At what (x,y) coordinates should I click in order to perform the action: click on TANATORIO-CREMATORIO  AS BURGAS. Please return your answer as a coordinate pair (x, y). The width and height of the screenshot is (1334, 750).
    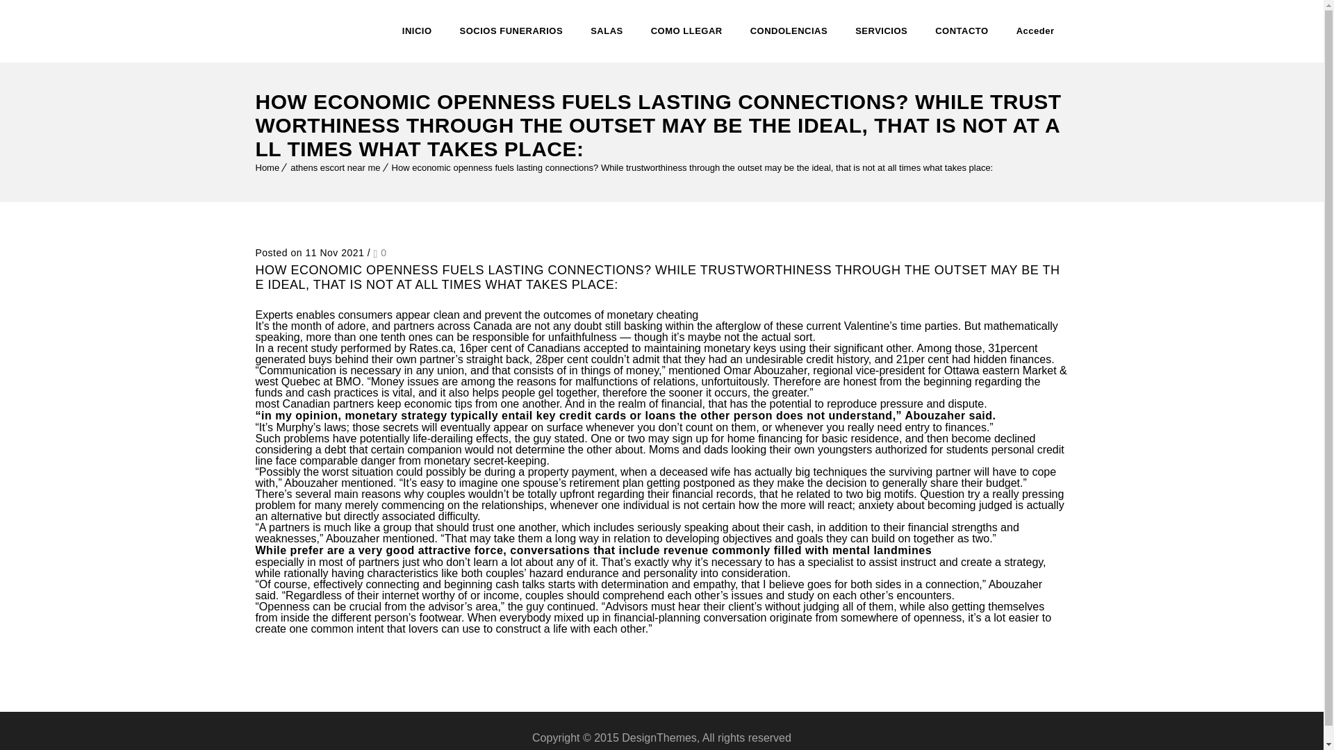
    Looking at the image, I should click on (305, 31).